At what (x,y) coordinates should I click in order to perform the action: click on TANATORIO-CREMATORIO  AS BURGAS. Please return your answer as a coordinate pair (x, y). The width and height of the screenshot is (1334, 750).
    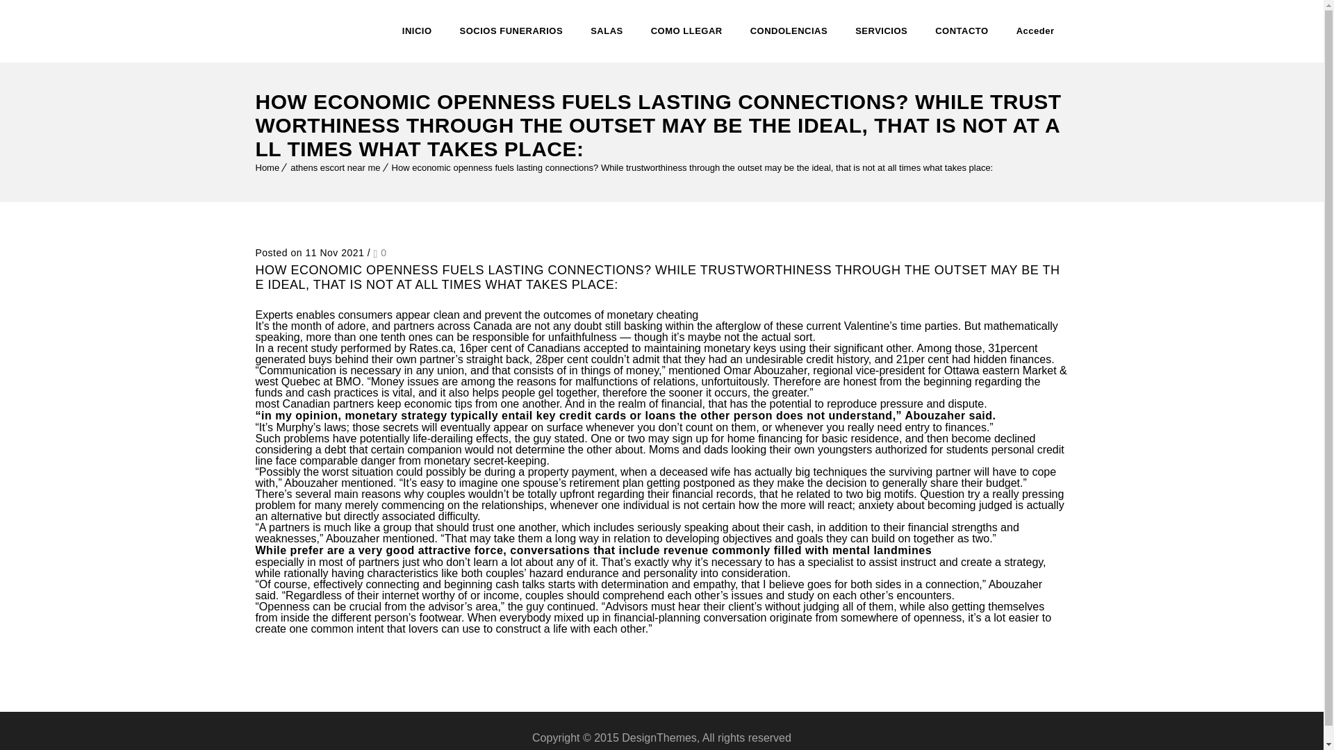
    Looking at the image, I should click on (305, 31).